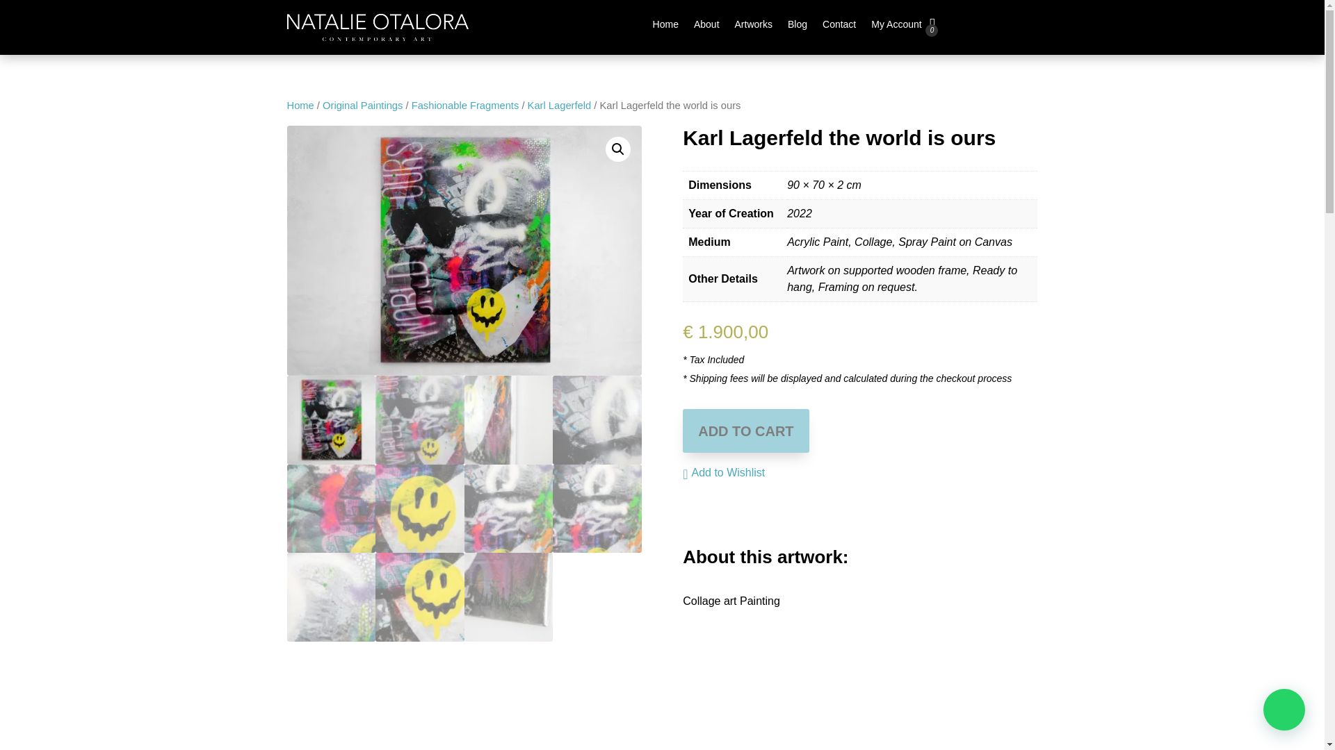 Image resolution: width=1335 pixels, height=750 pixels. What do you see at coordinates (754, 26) in the screenshot?
I see `Artworks` at bounding box center [754, 26].